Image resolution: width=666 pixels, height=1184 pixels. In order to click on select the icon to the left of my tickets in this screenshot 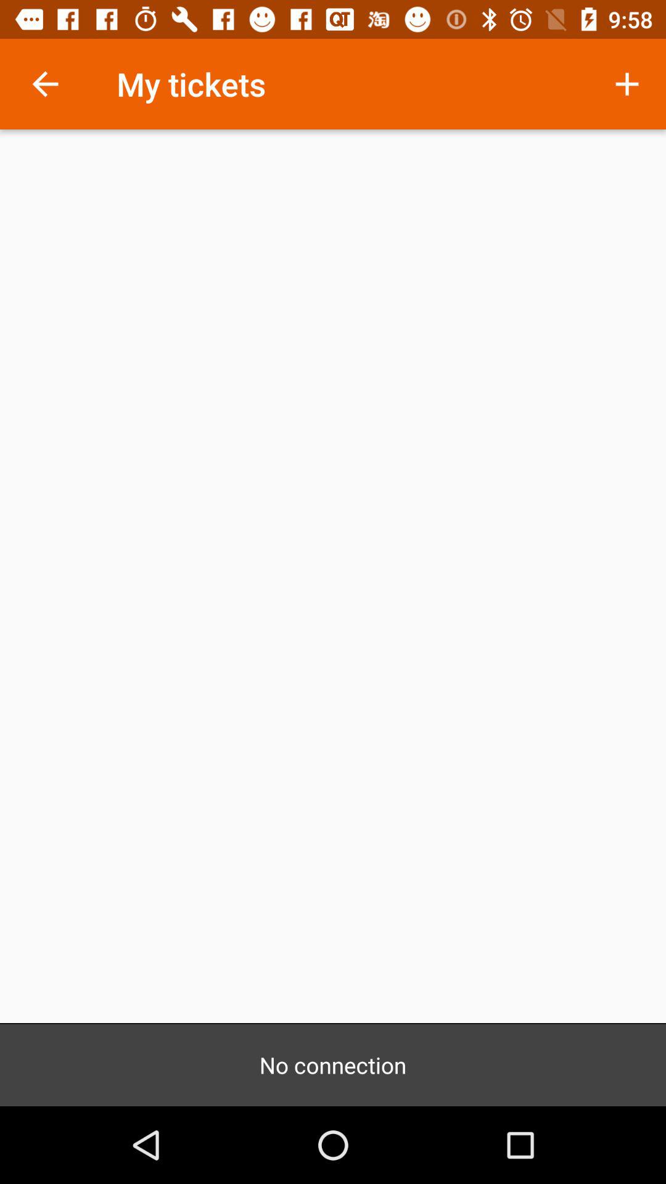, I will do `click(45, 84)`.